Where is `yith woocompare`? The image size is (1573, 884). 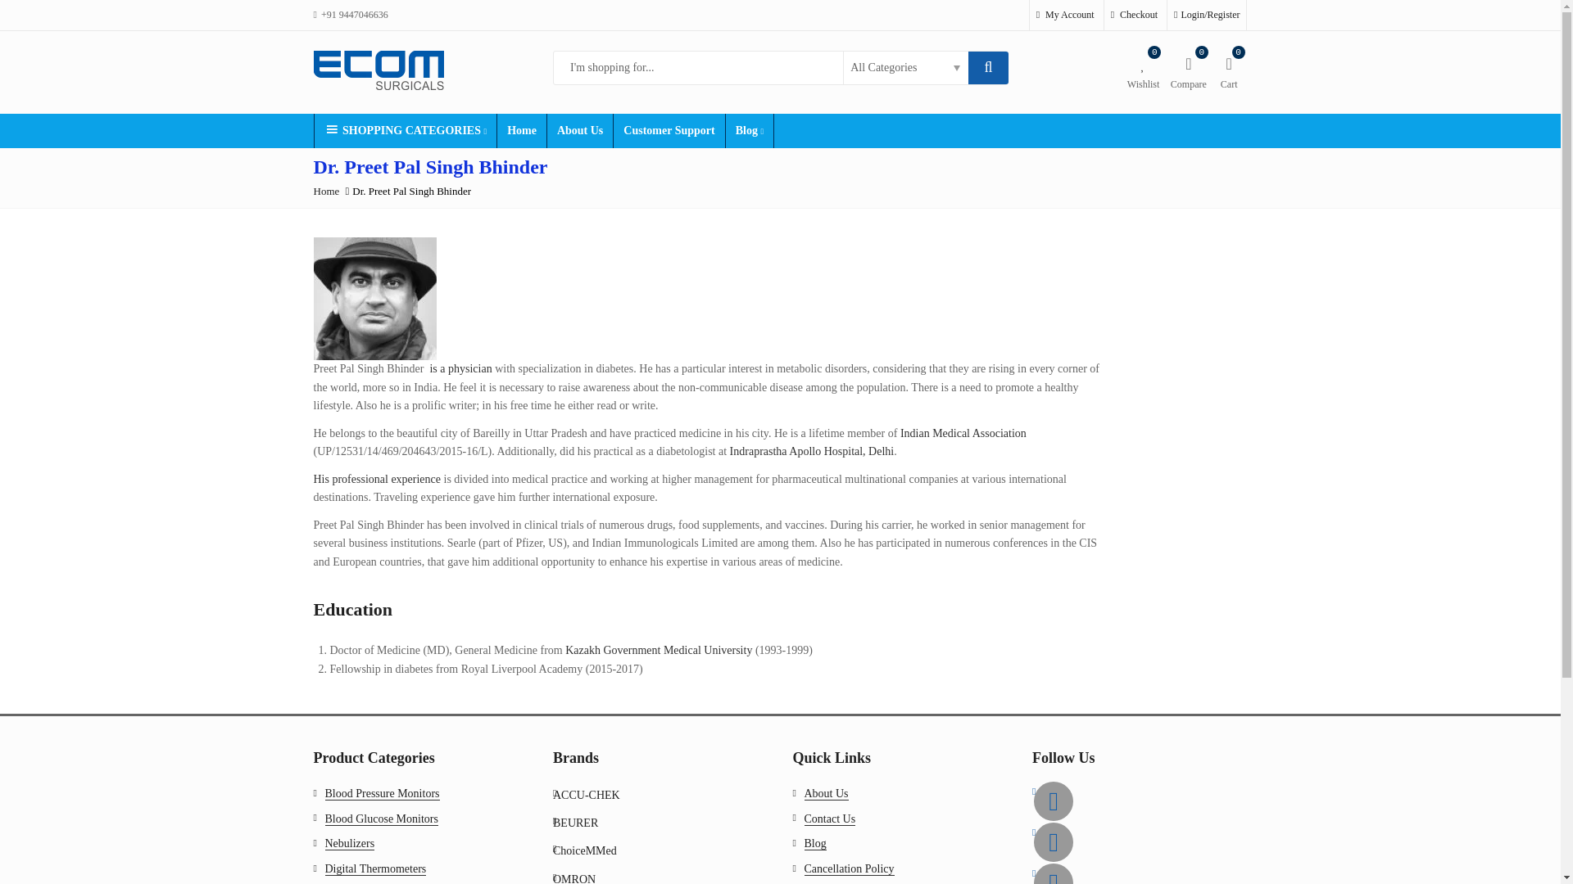
yith woocompare is located at coordinates (1189, 71).